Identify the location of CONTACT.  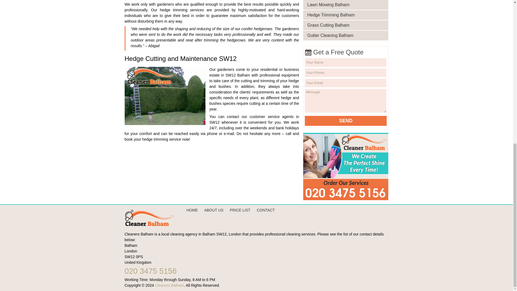
(266, 210).